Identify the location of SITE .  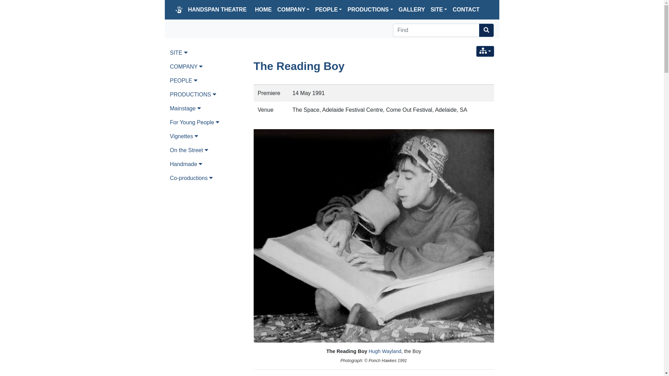
(207, 53).